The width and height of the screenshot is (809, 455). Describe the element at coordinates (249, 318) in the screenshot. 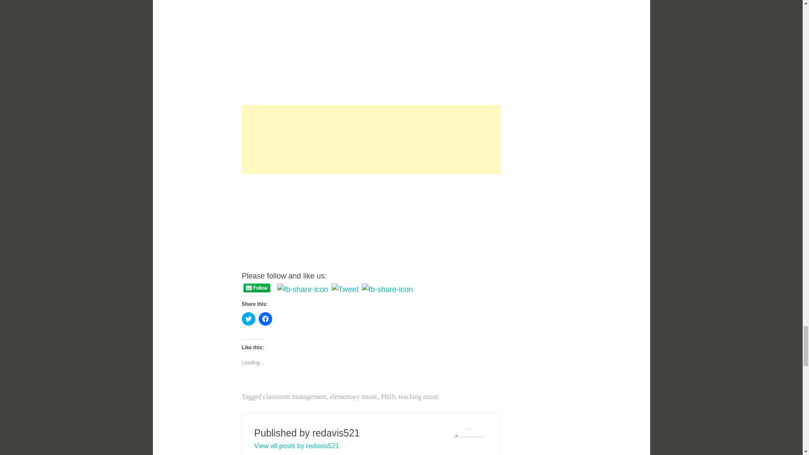

I see `Click to share on Twitter` at that location.